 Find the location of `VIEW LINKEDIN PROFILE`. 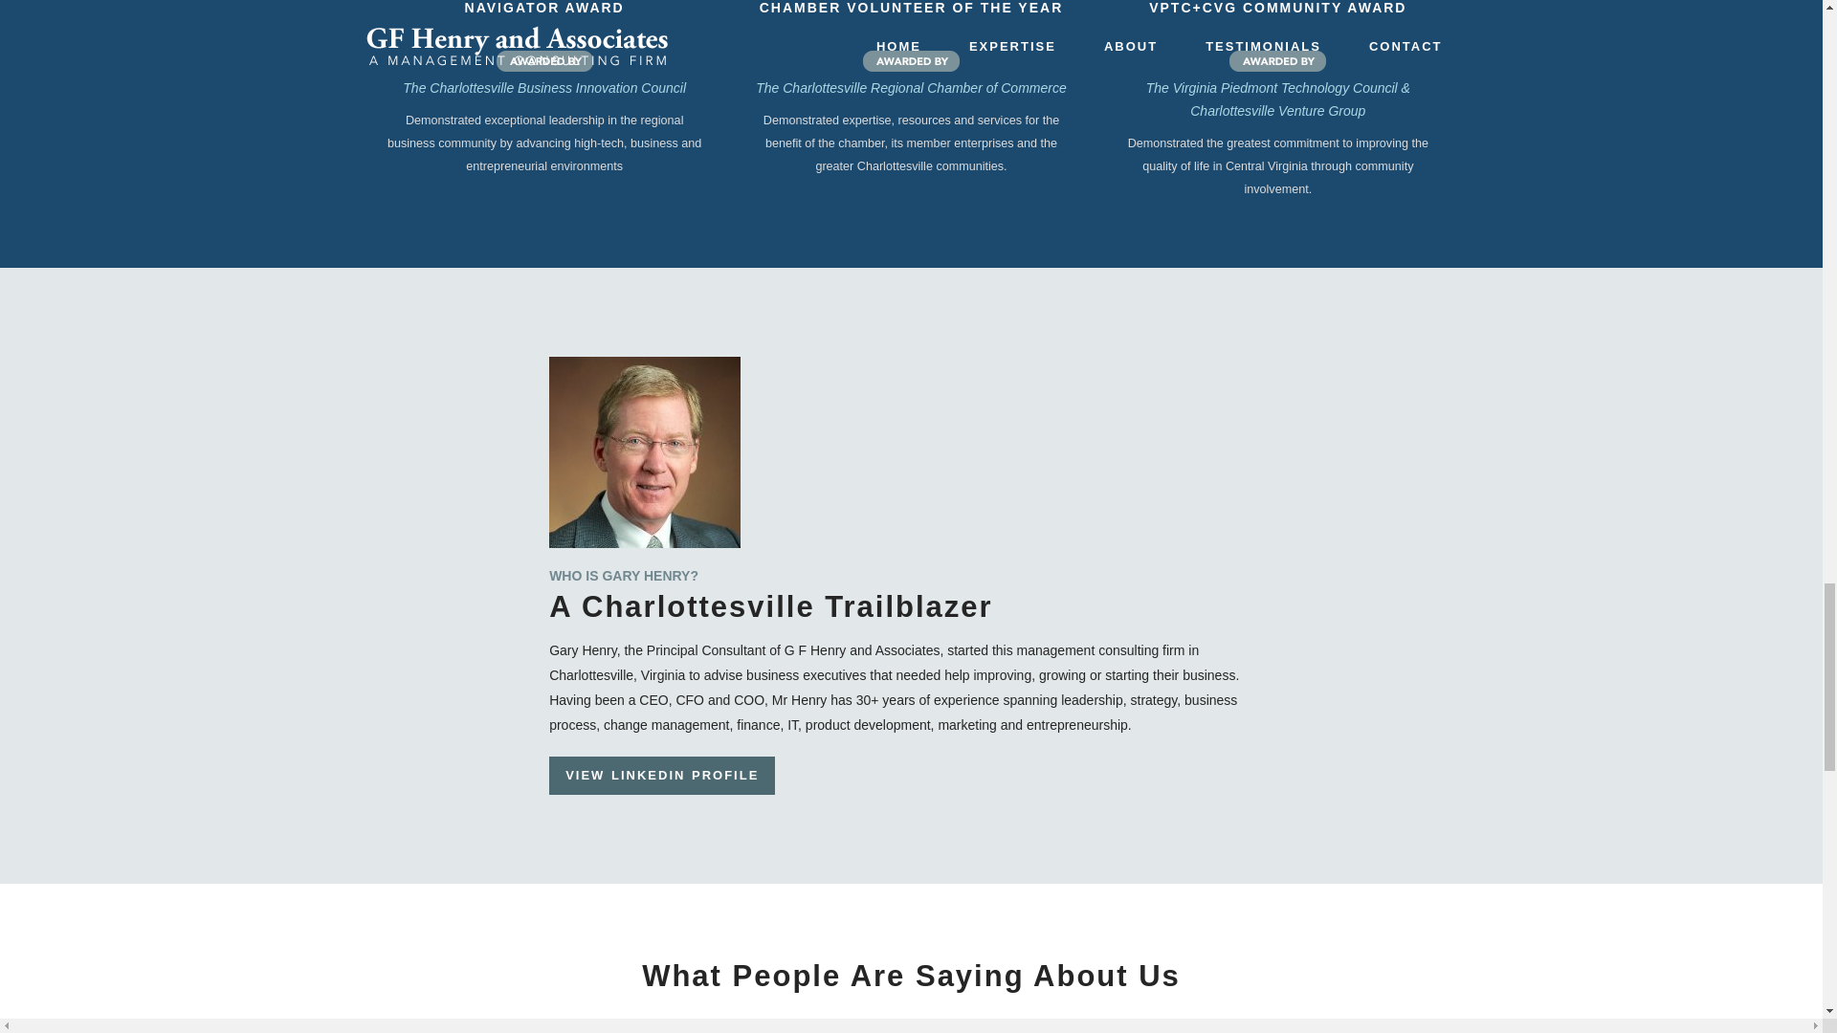

VIEW LINKEDIN PROFILE is located at coordinates (662, 775).